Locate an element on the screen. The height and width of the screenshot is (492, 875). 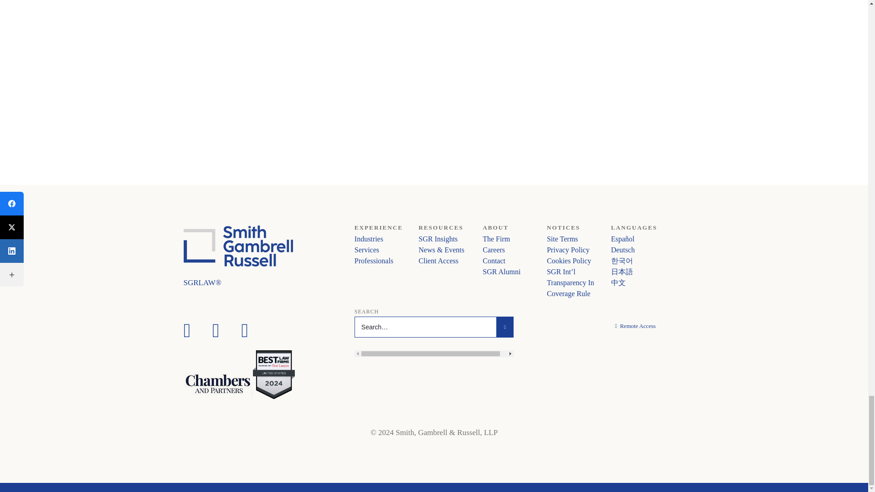
Industries is located at coordinates (368, 239).